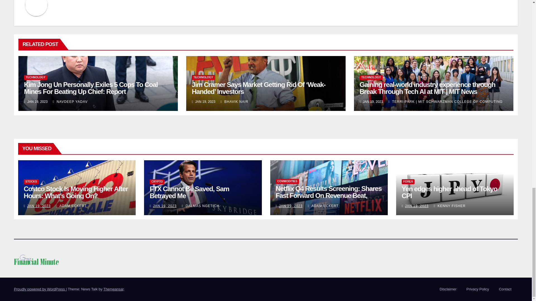 The width and height of the screenshot is (536, 301). Describe the element at coordinates (448, 289) in the screenshot. I see `Disclaimer` at that location.